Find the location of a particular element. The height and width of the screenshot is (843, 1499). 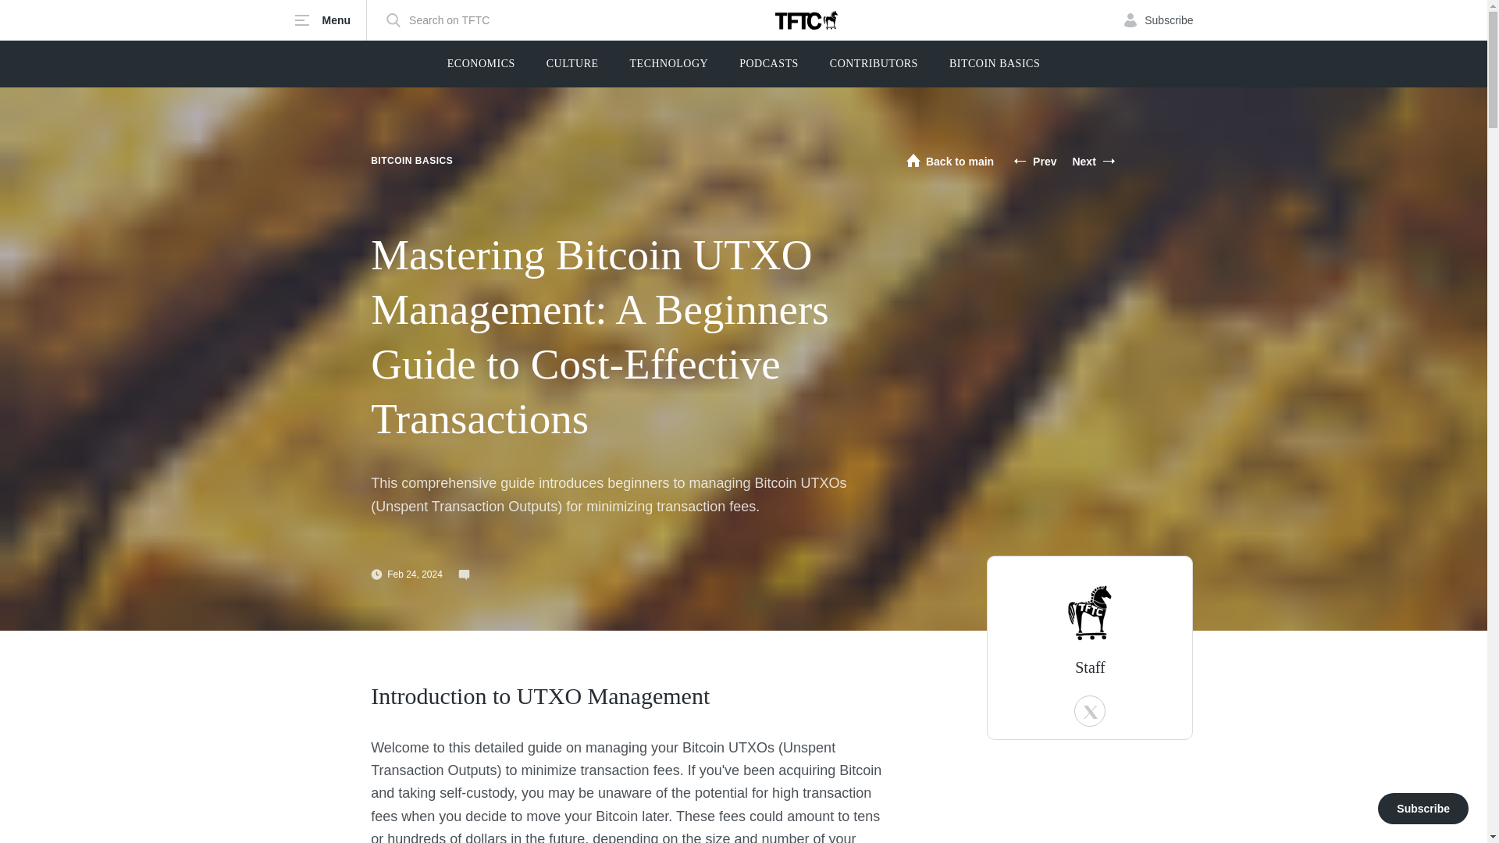

Staff is located at coordinates (1090, 667).